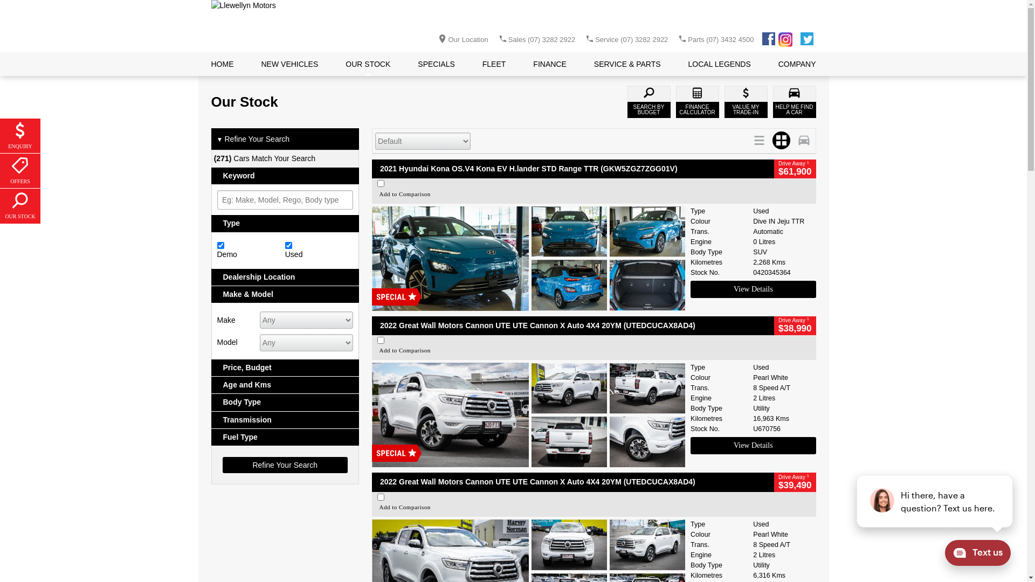 The width and height of the screenshot is (1035, 582). Describe the element at coordinates (20, 136) in the screenshot. I see `ENQUIRY` at that location.